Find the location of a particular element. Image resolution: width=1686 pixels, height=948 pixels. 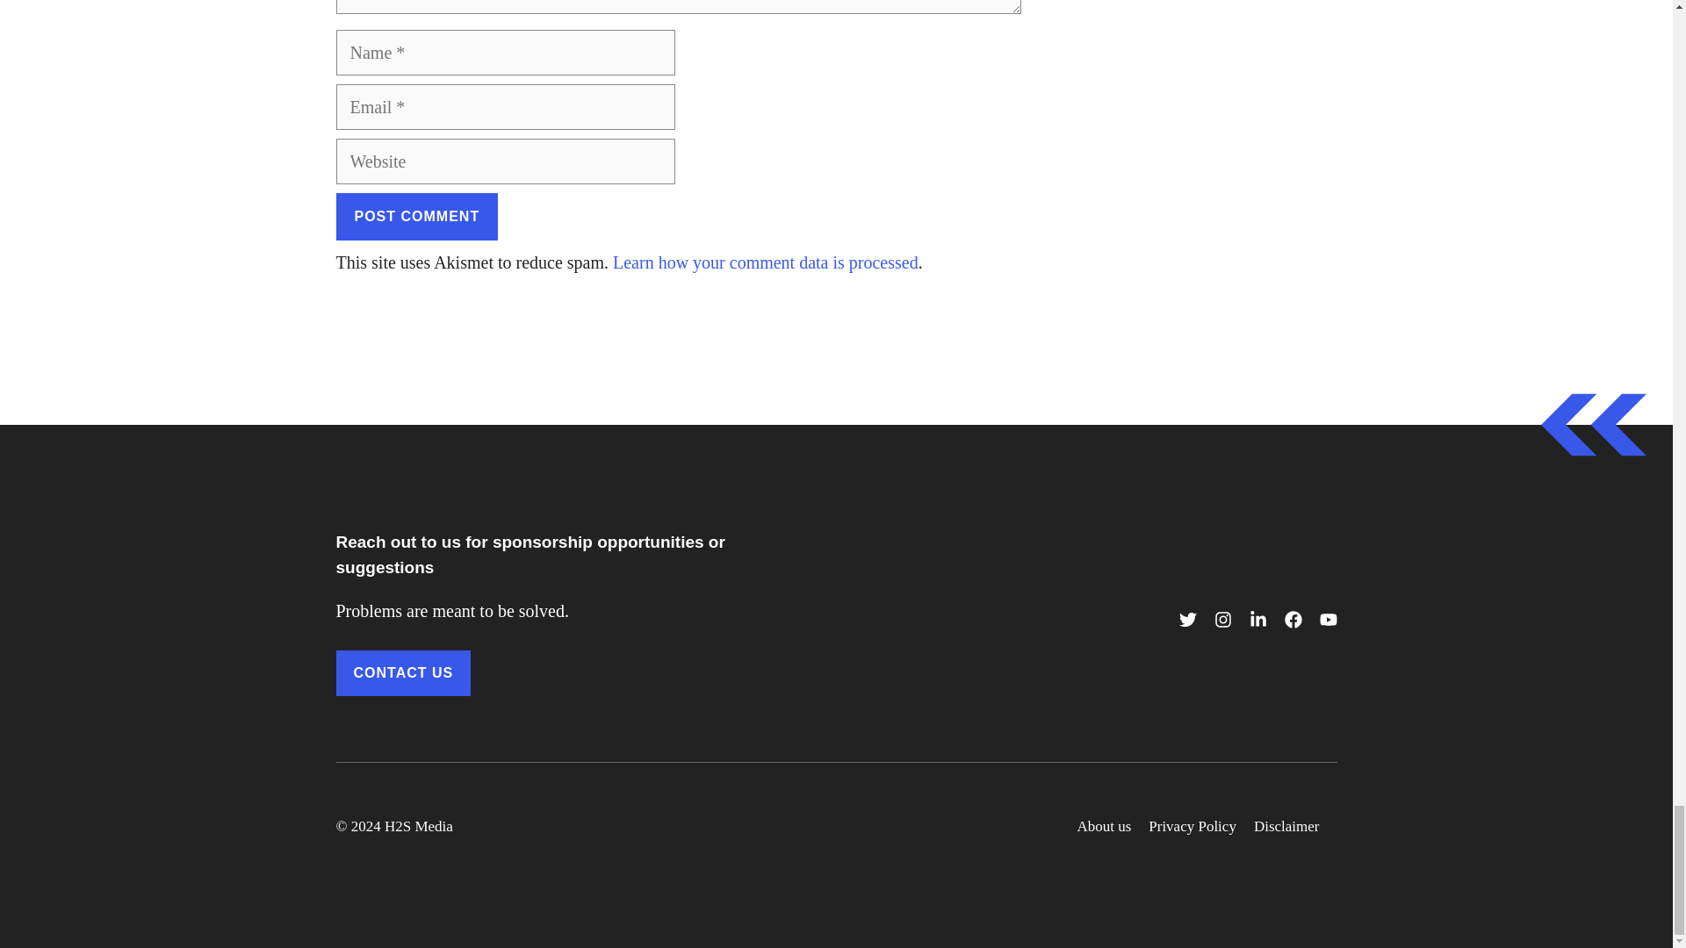

Post Comment is located at coordinates (416, 217).